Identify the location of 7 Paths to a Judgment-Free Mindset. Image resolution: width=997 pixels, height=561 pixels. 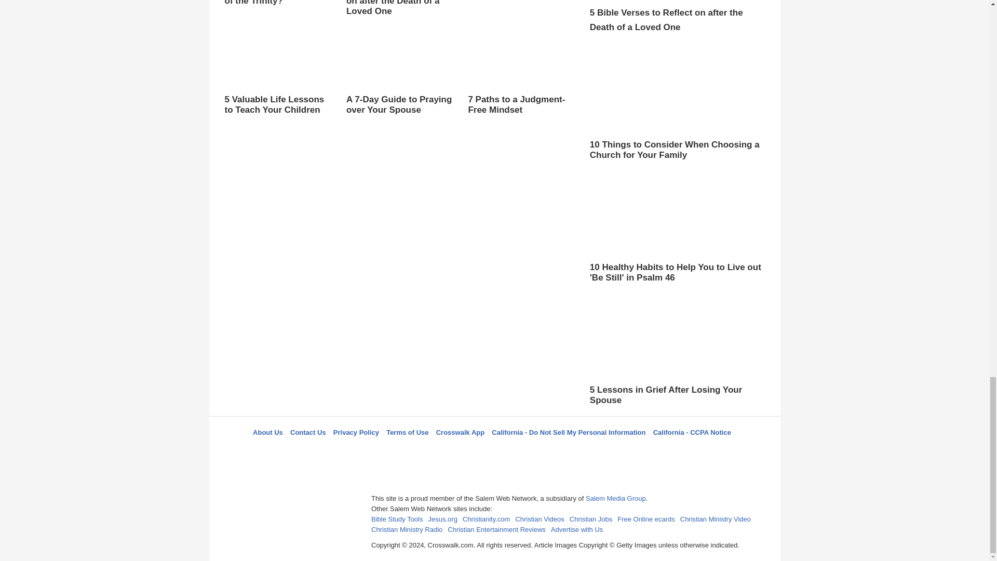
(520, 76).